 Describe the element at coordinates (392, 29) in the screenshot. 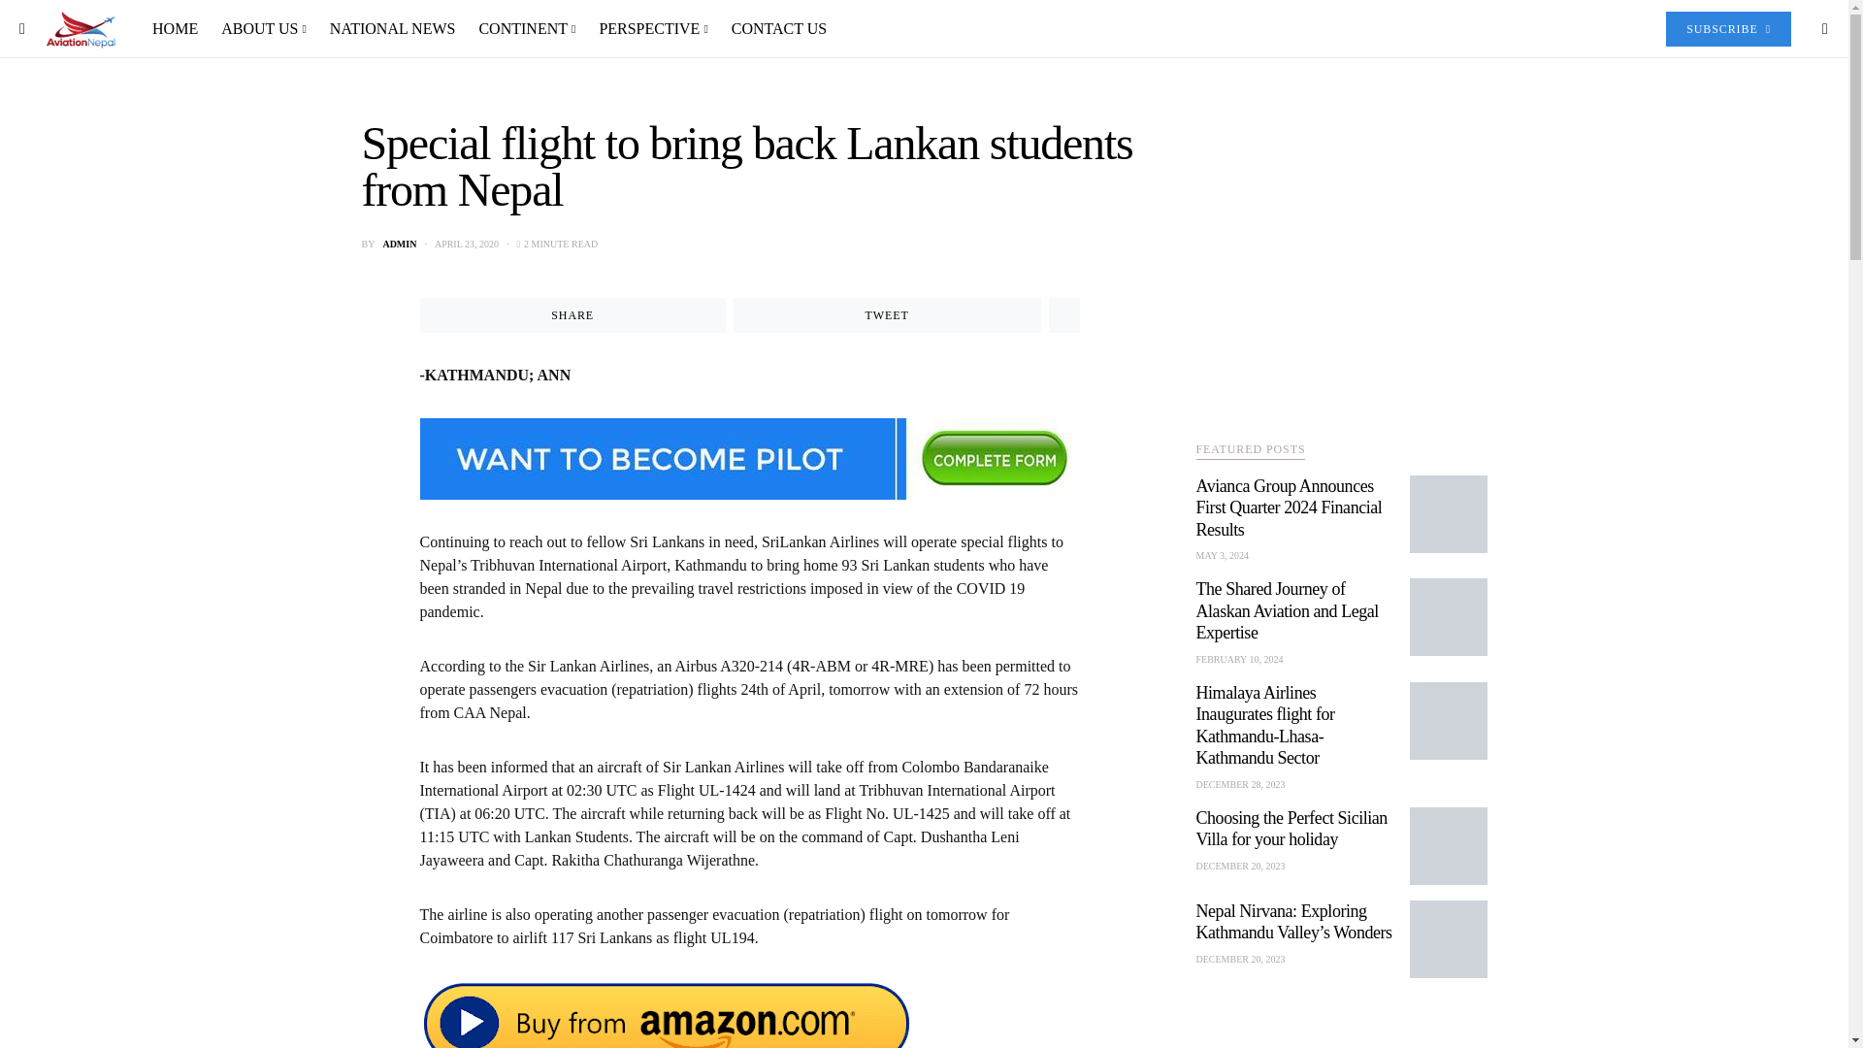

I see `NATIONAL NEWS` at that location.